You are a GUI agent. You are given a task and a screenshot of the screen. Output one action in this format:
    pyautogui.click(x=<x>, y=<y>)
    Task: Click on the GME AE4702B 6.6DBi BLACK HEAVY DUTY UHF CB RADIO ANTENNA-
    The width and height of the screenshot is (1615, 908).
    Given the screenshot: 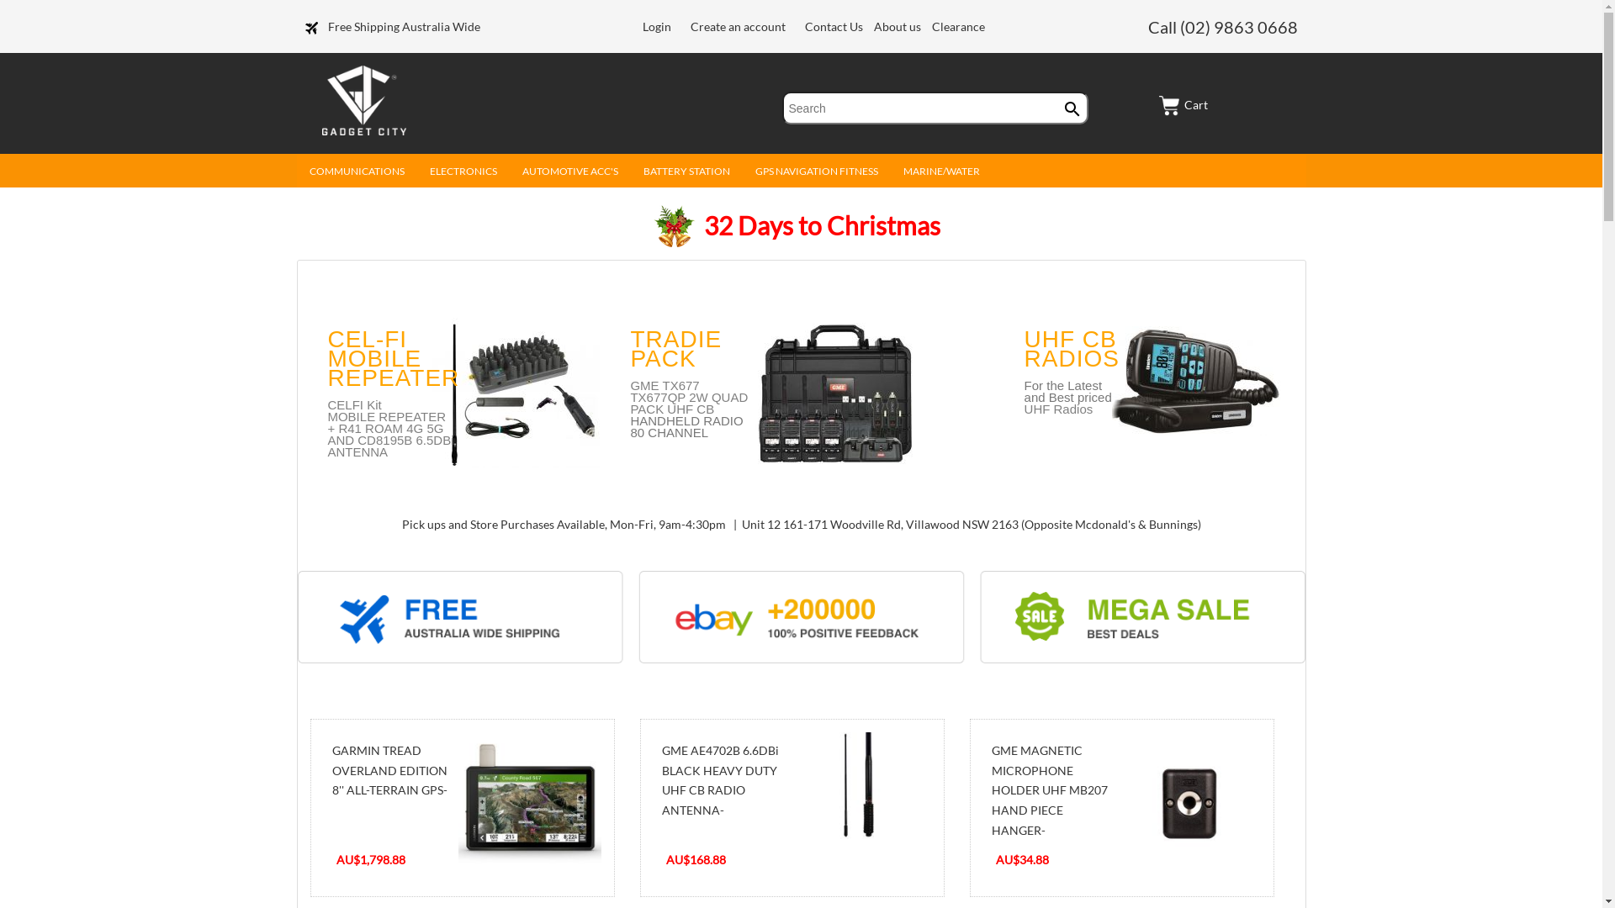 What is the action you would take?
    pyautogui.click(x=720, y=780)
    